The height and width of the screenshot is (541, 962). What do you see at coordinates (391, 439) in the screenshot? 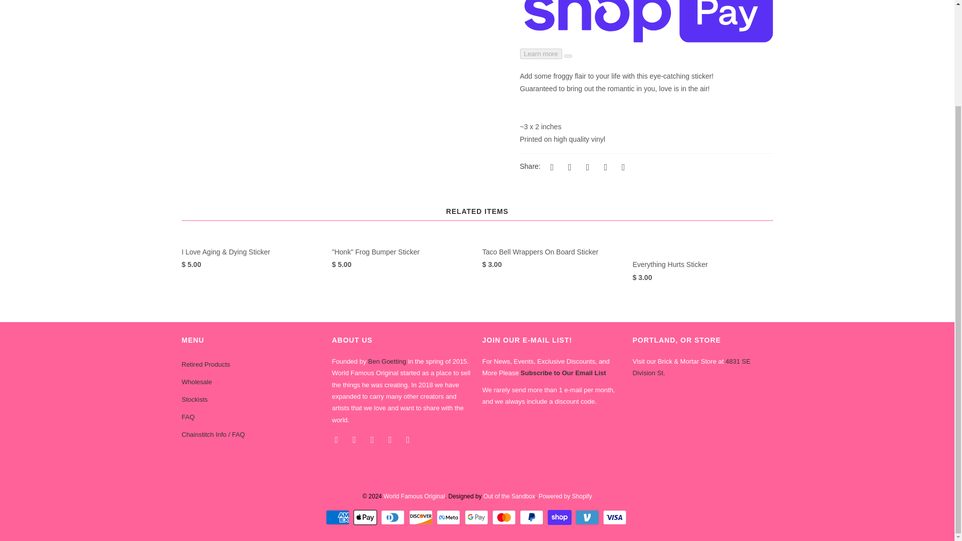
I see `World Famous Original on Instagram` at bounding box center [391, 439].